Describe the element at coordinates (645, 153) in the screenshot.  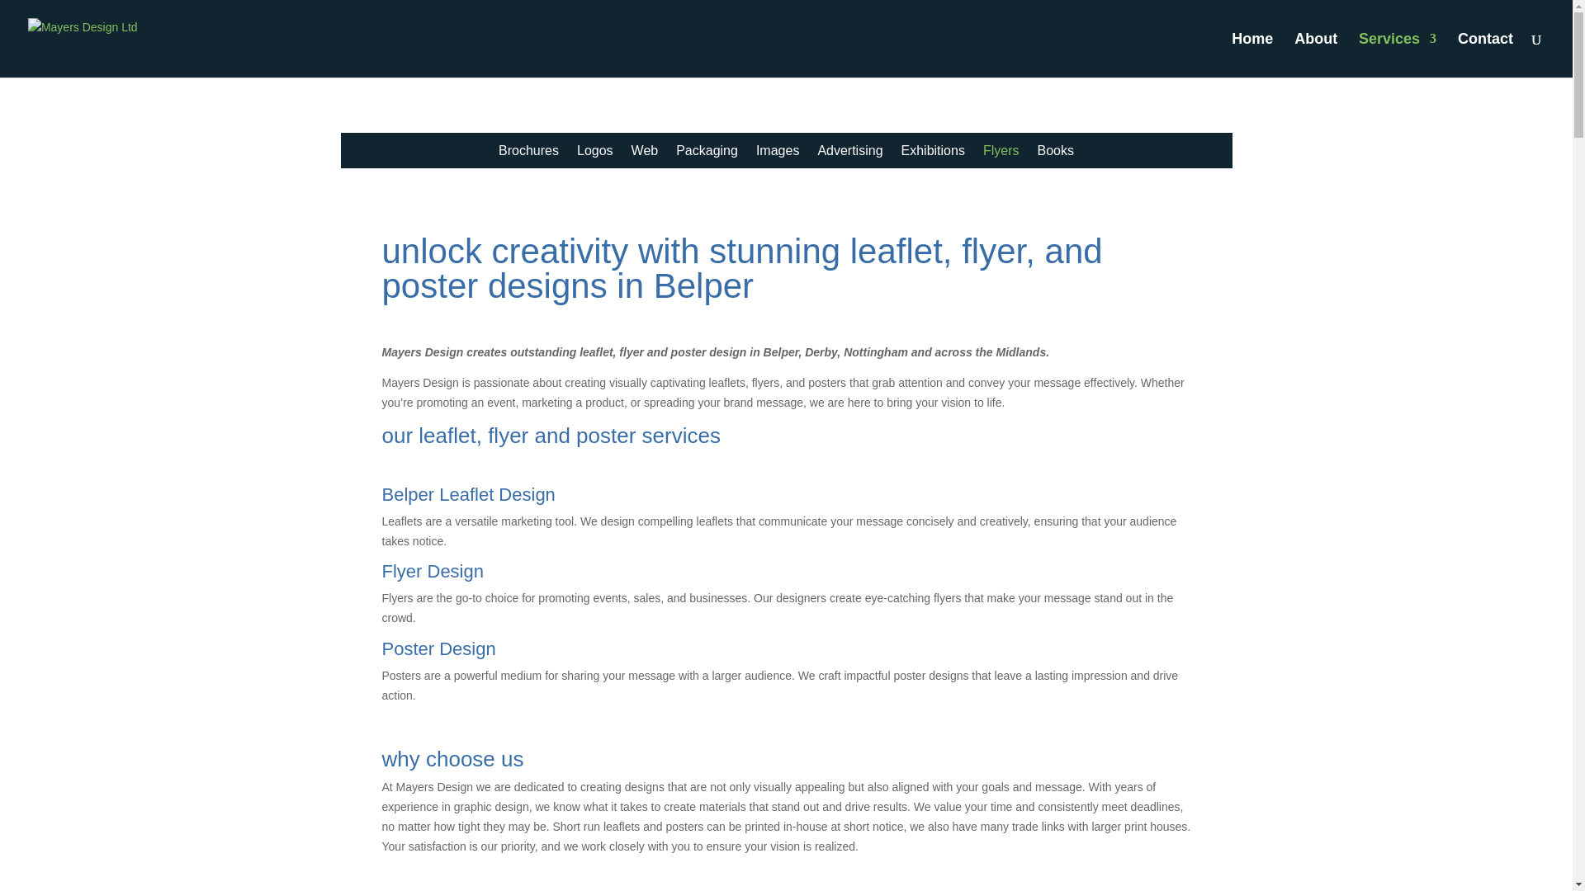
I see `Web` at that location.